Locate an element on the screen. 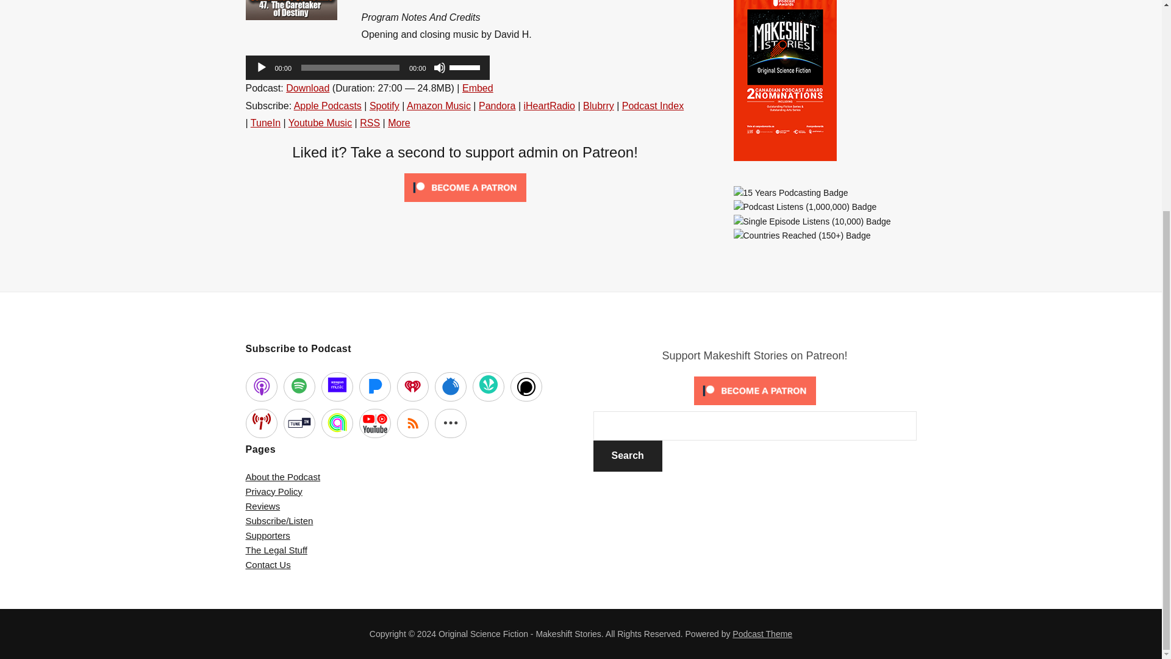  Embed is located at coordinates (478, 88).